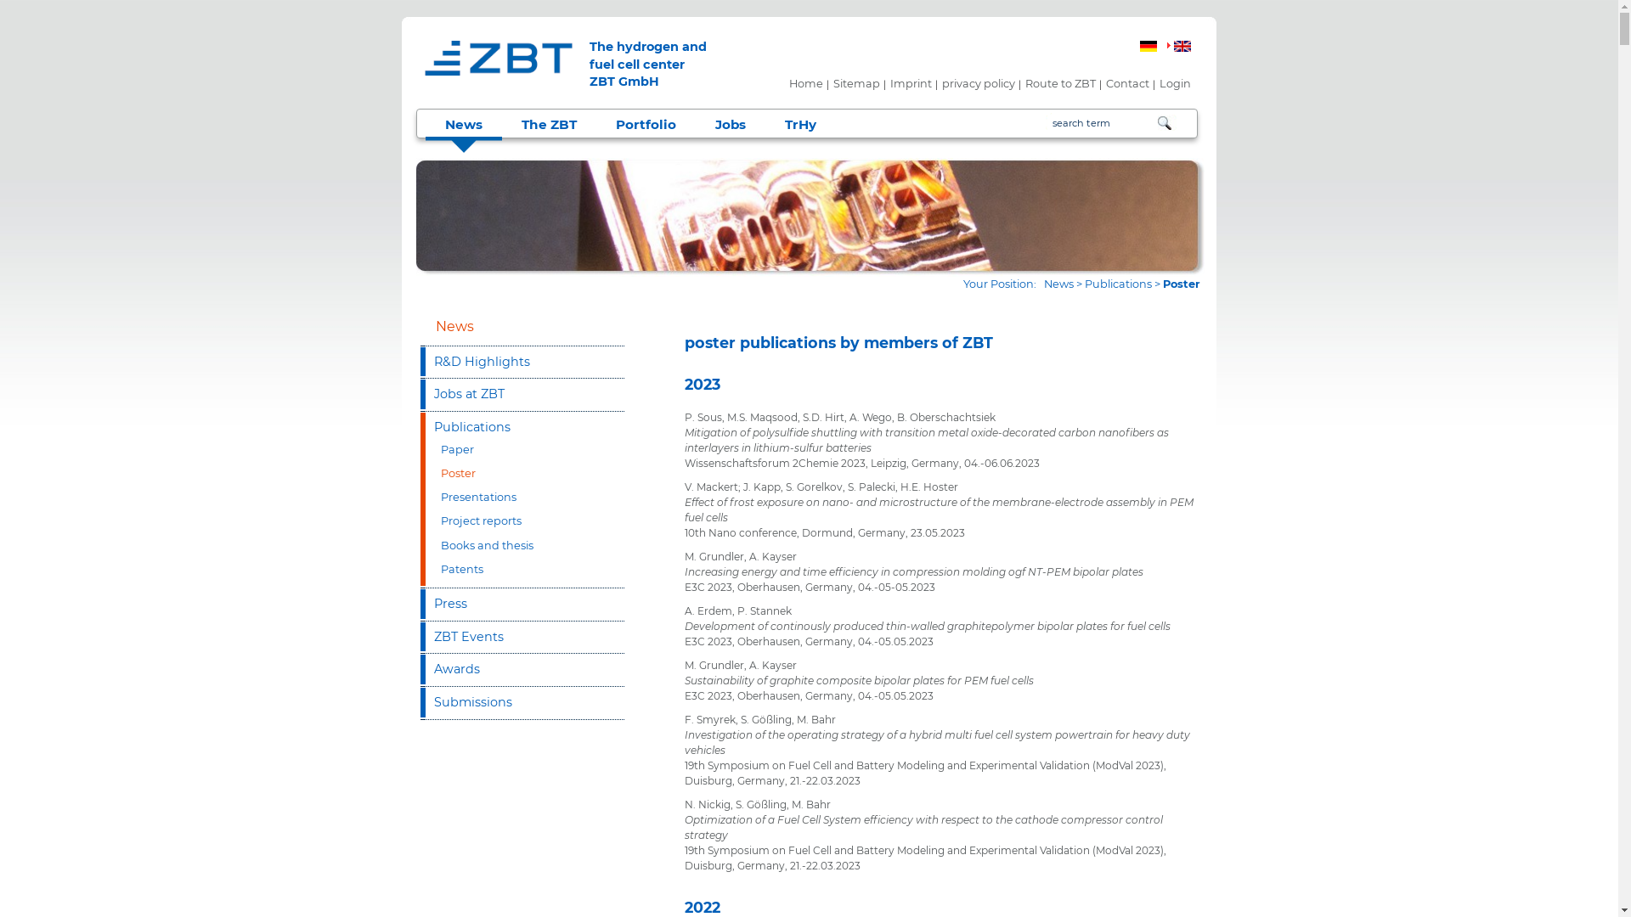 This screenshot has width=1631, height=917. I want to click on Publications, so click(1118, 284).